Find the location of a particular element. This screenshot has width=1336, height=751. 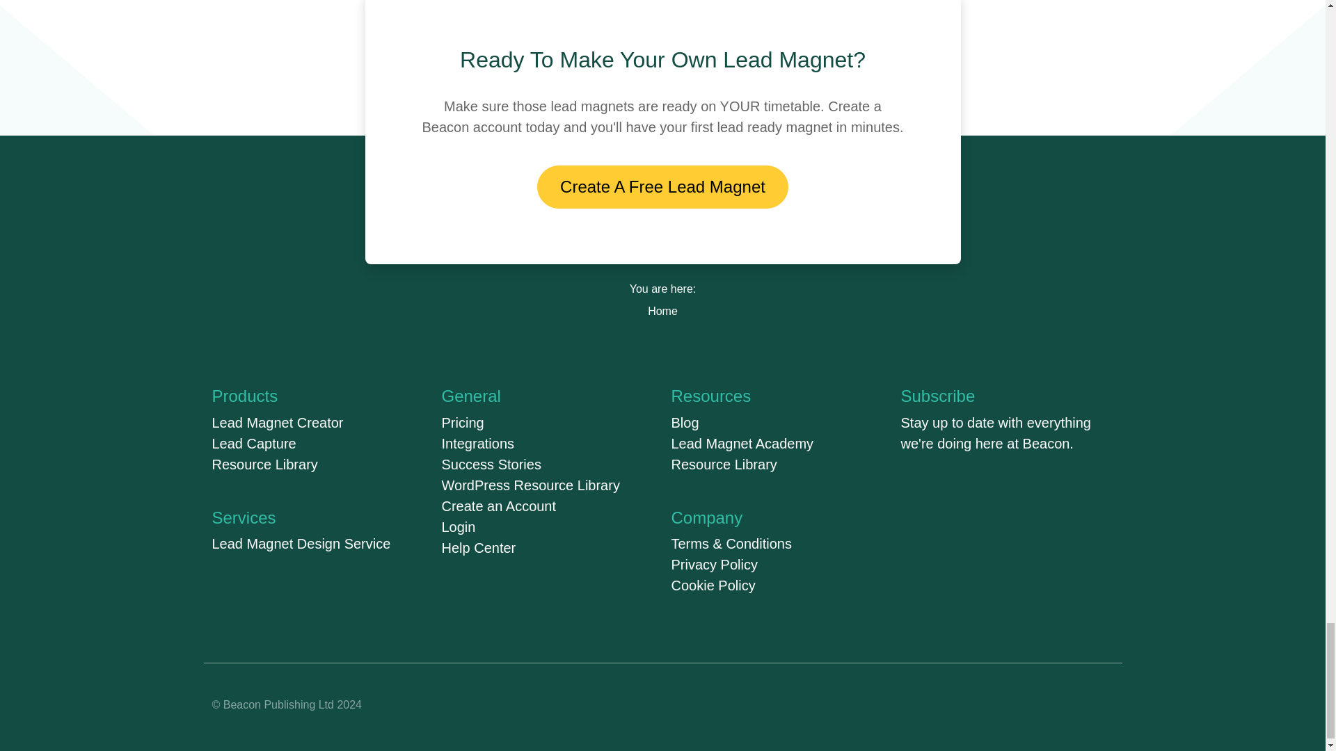

Blog is located at coordinates (685, 423).